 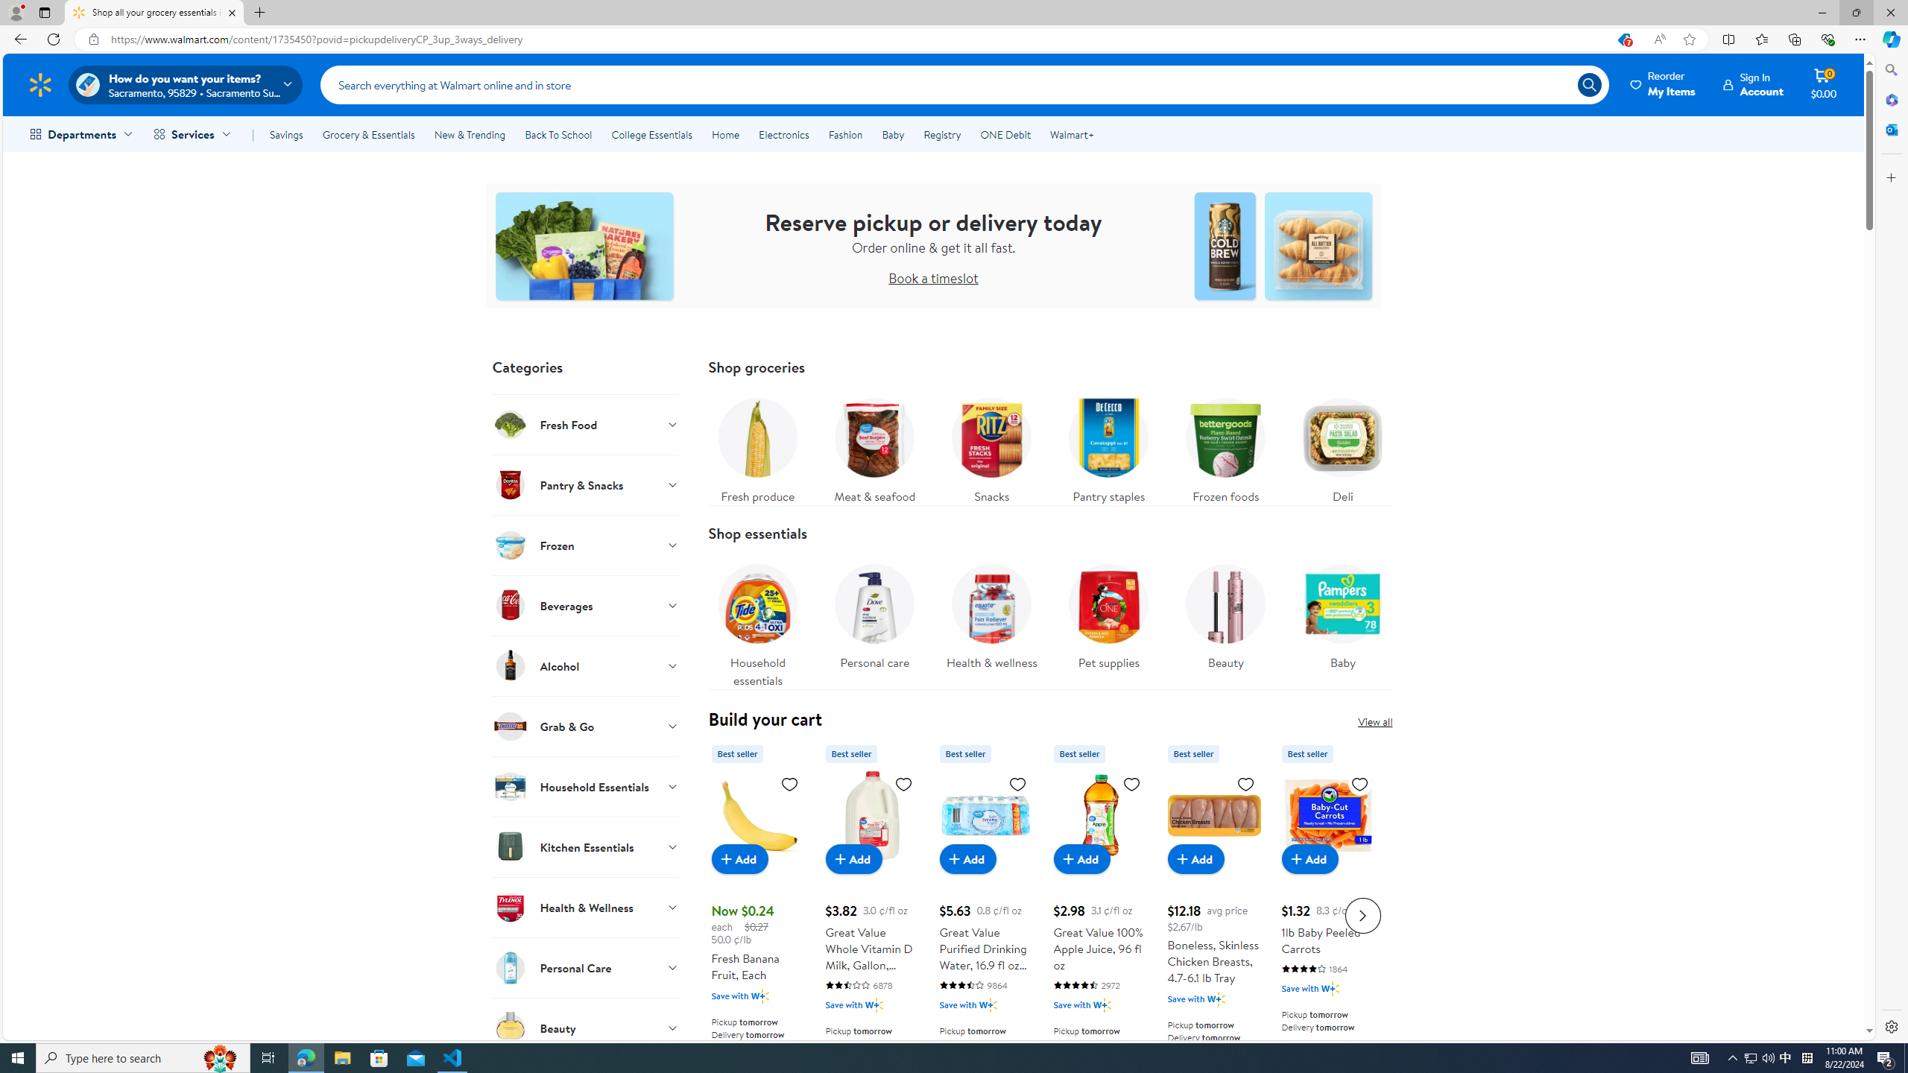 What do you see at coordinates (758, 815) in the screenshot?
I see `Fresh Banana Fruit, Each` at bounding box center [758, 815].